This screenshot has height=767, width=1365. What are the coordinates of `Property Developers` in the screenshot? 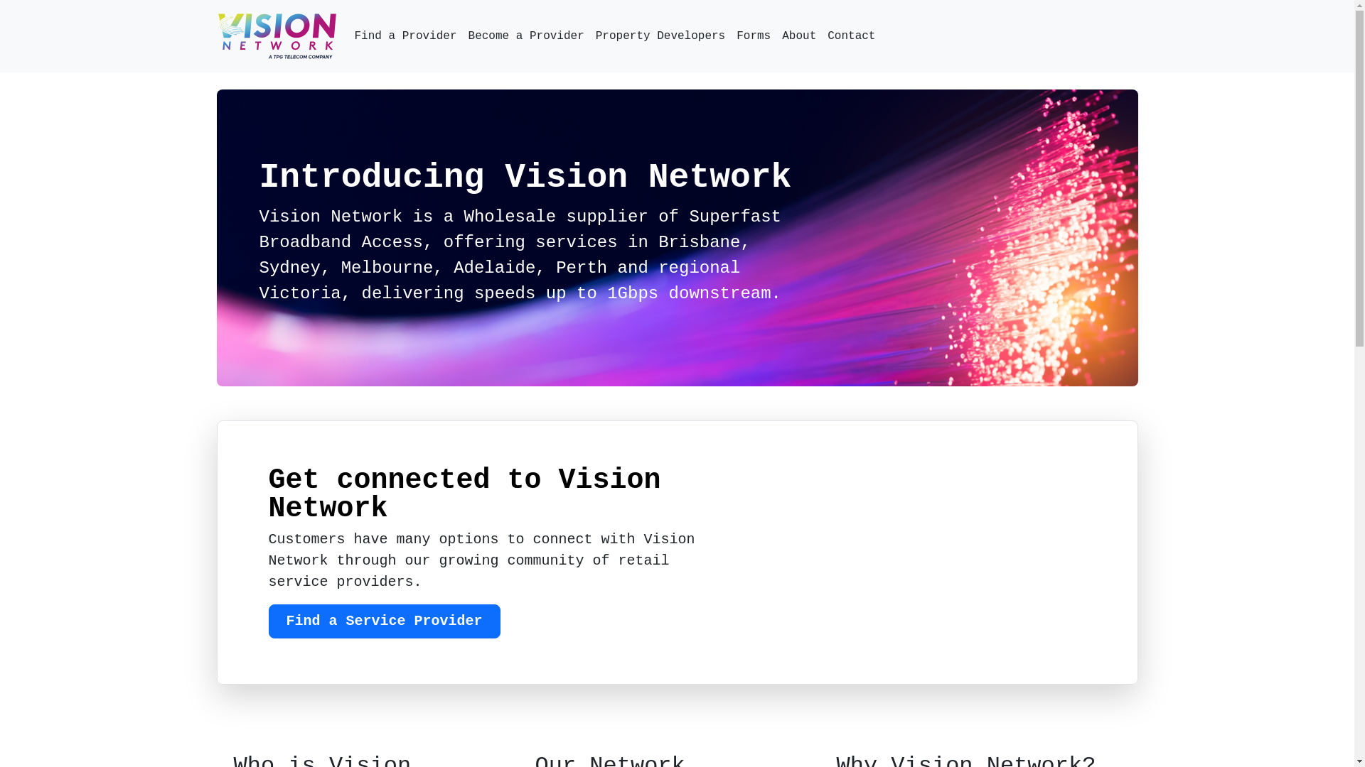 It's located at (660, 36).